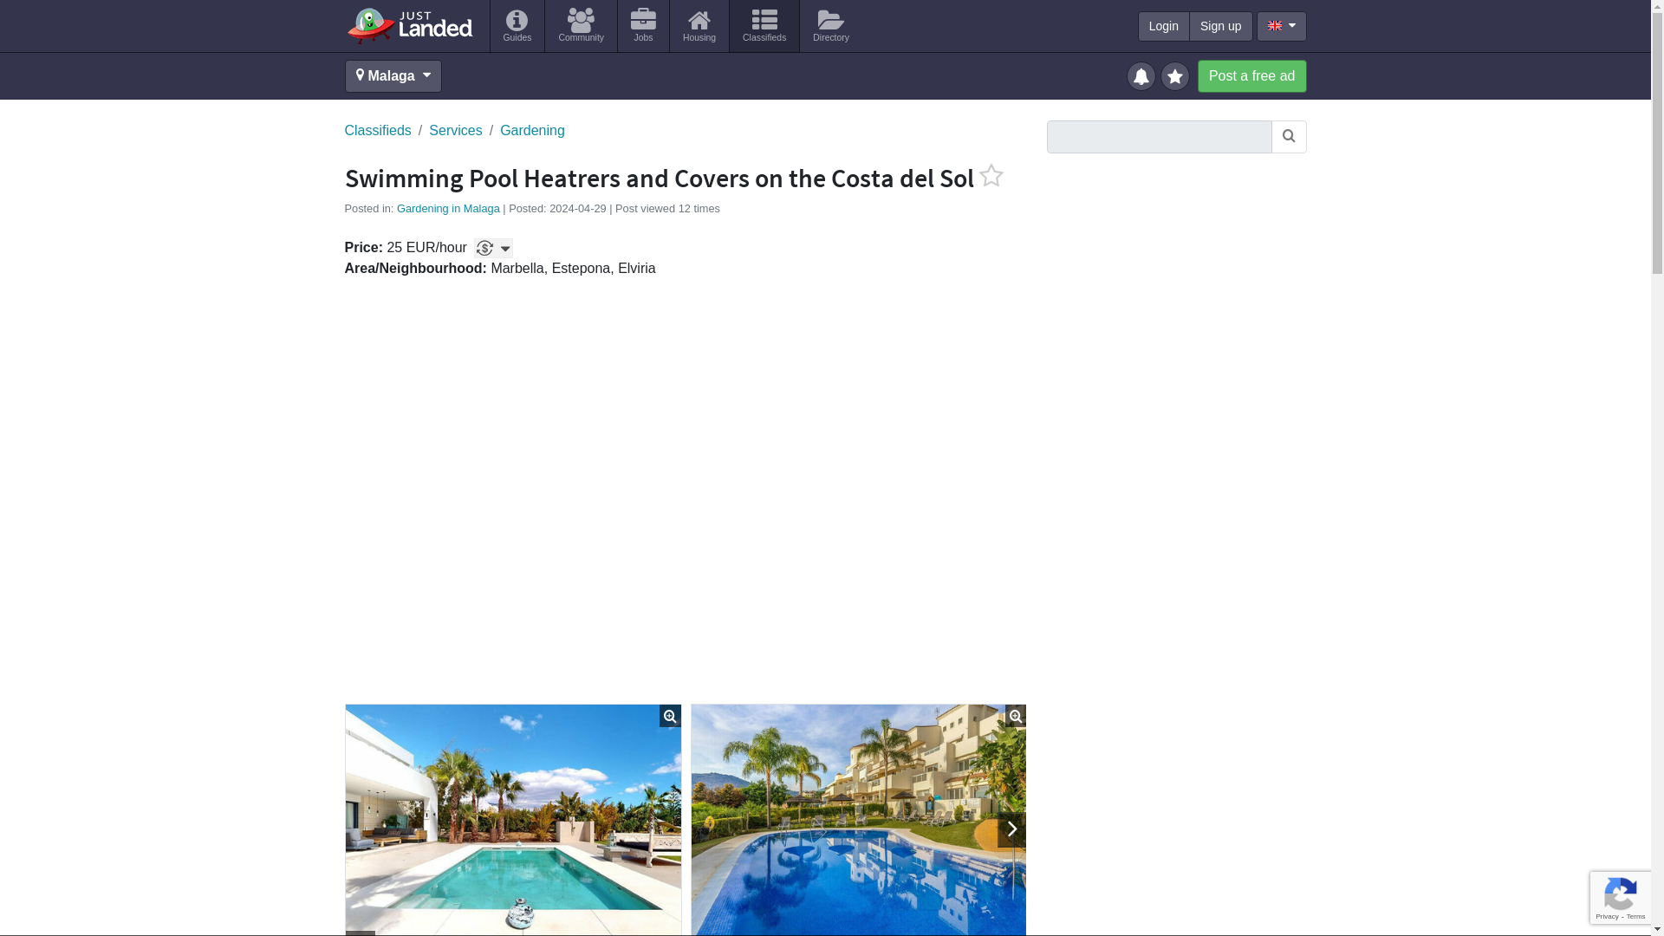 This screenshot has height=936, width=1664. Describe the element at coordinates (1220, 26) in the screenshot. I see `Sign up` at that location.